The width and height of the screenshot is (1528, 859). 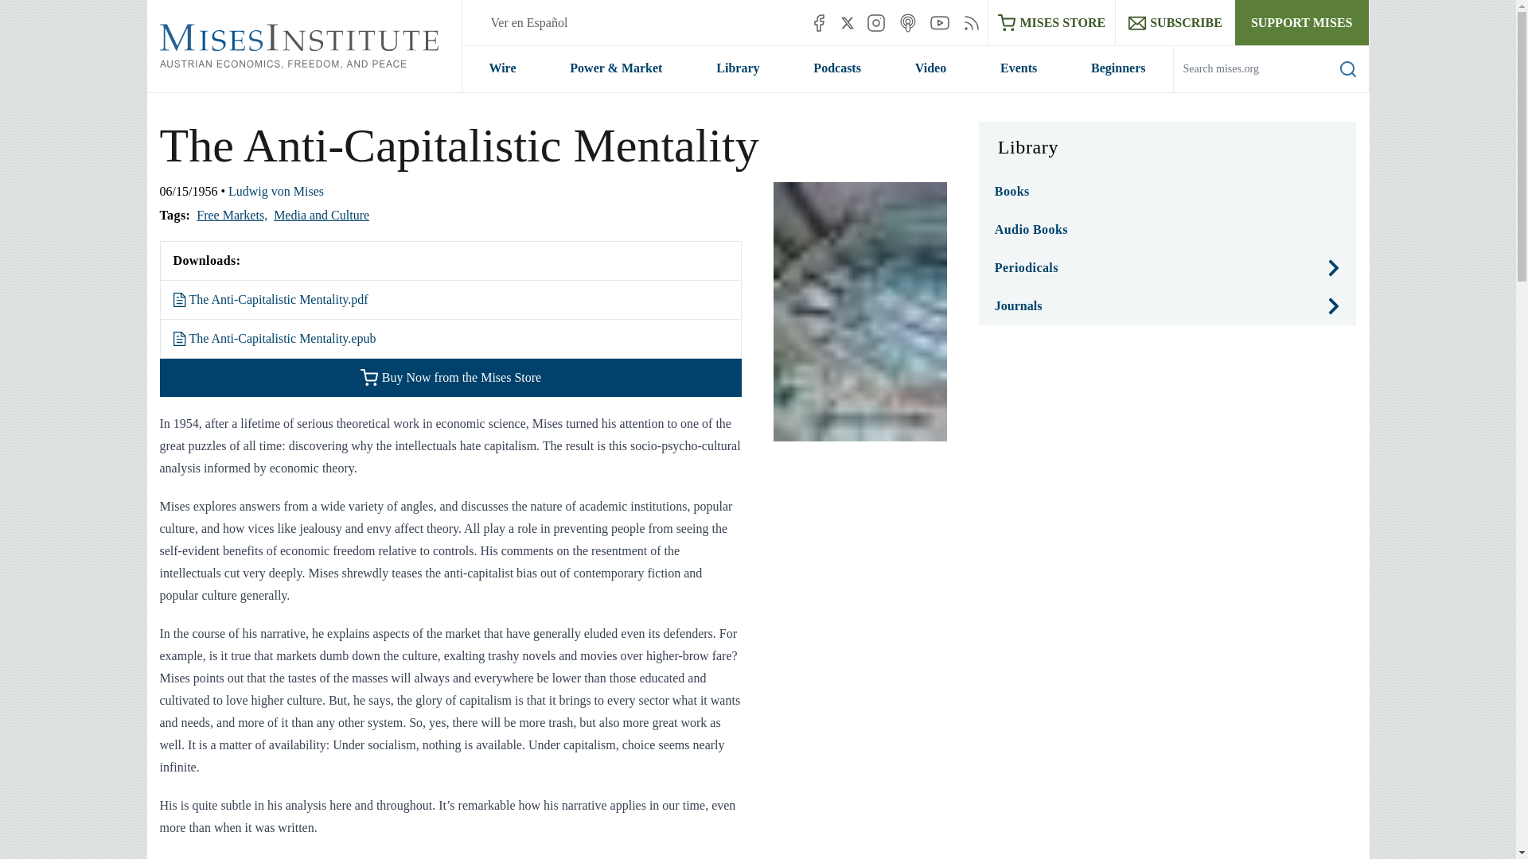 What do you see at coordinates (939, 22) in the screenshot?
I see `Mises Youtube` at bounding box center [939, 22].